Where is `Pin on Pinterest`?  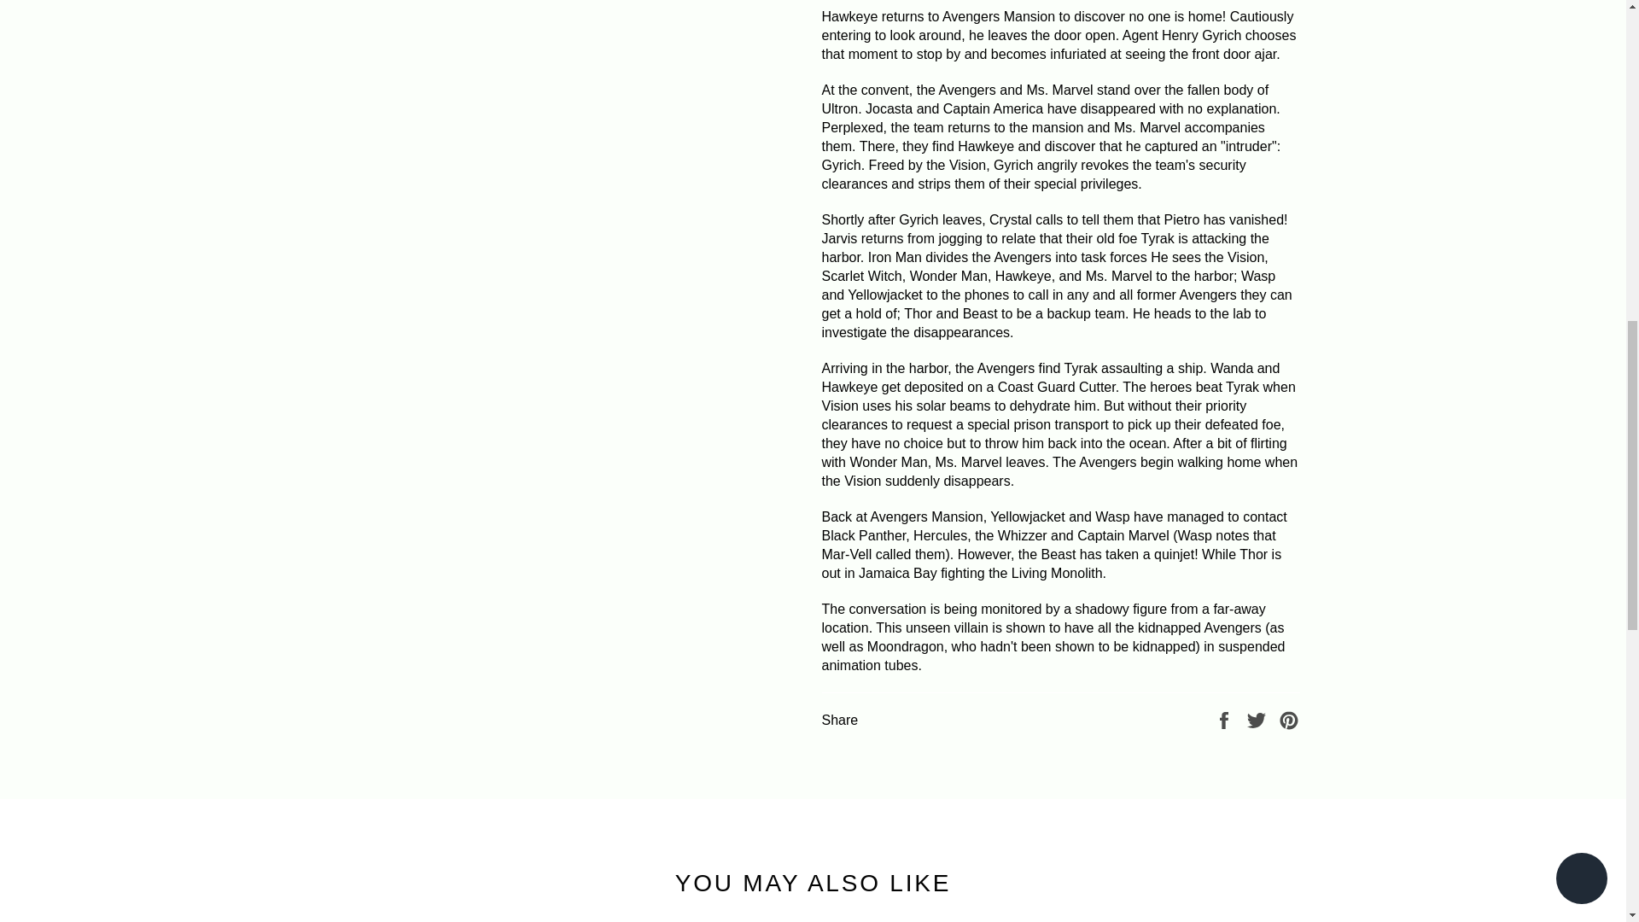
Pin on Pinterest is located at coordinates (1289, 719).